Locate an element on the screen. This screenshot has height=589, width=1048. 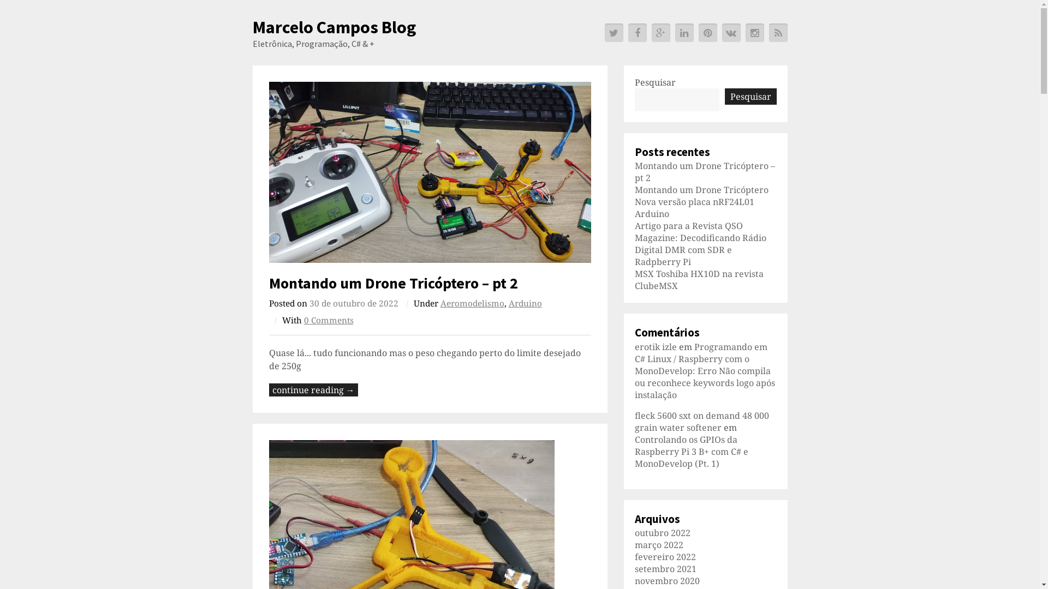
fevereiro 2022 is located at coordinates (665, 557).